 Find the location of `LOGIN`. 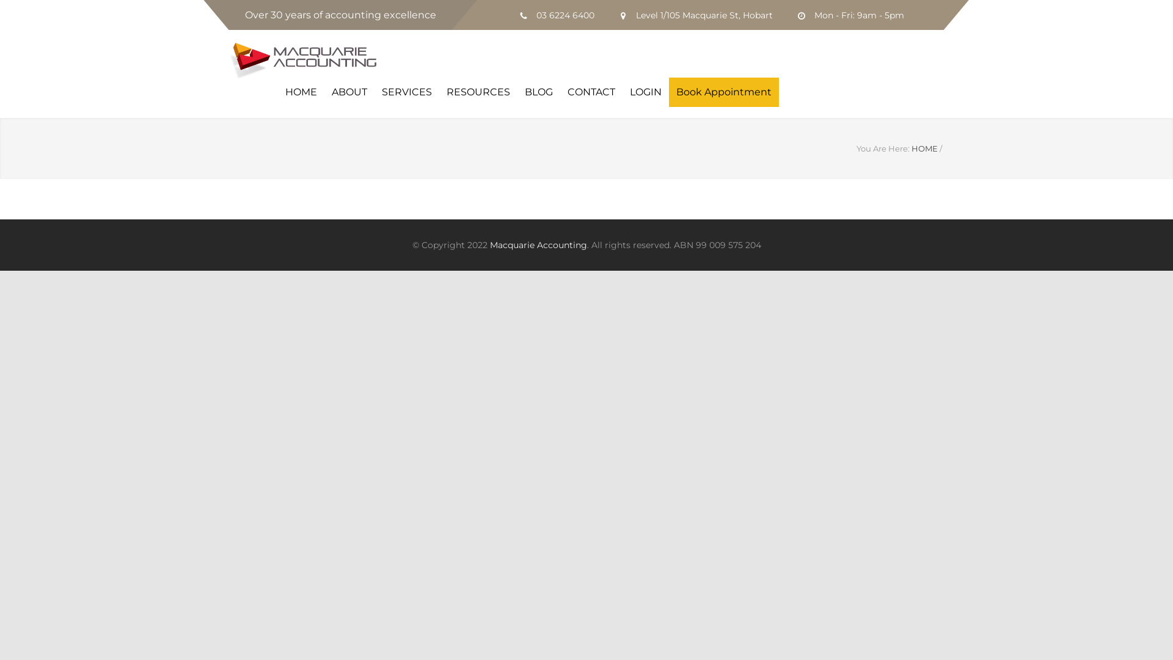

LOGIN is located at coordinates (646, 92).